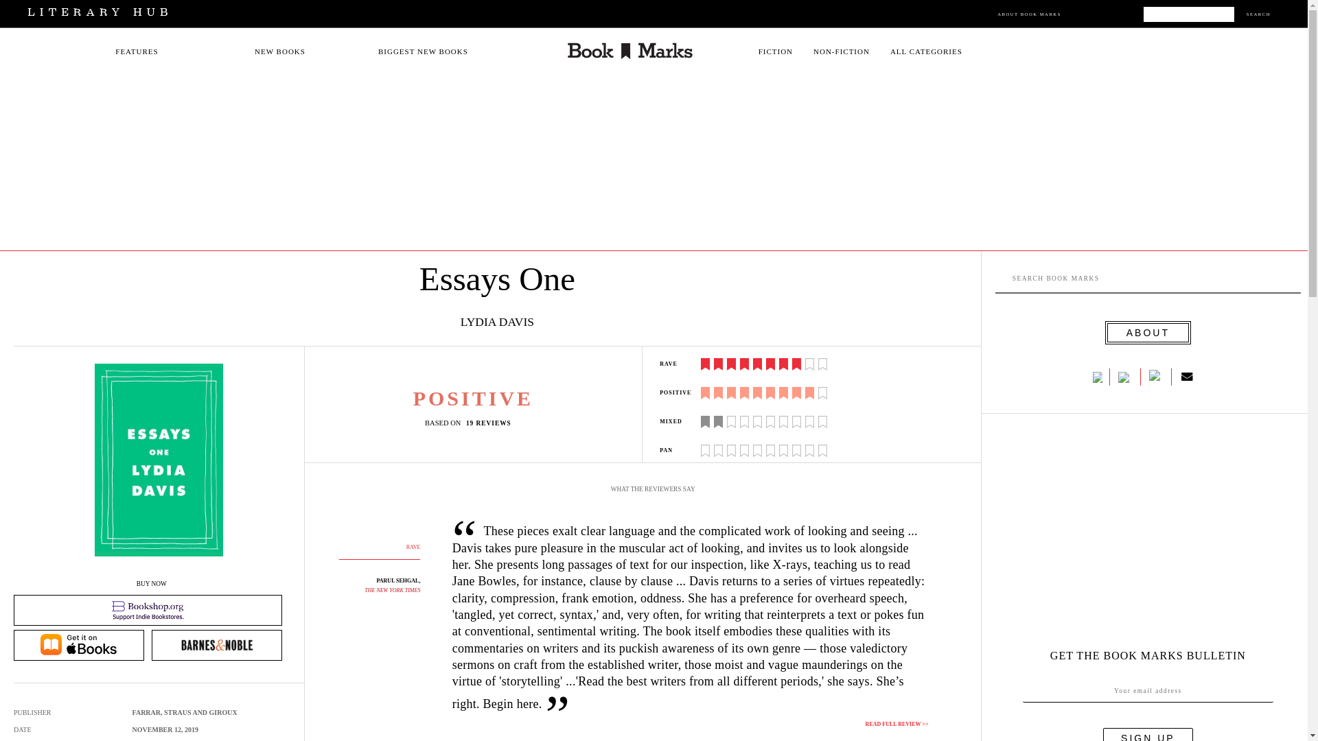 The image size is (1318, 741). I want to click on BIGGEST NEW BOOKS, so click(423, 51).